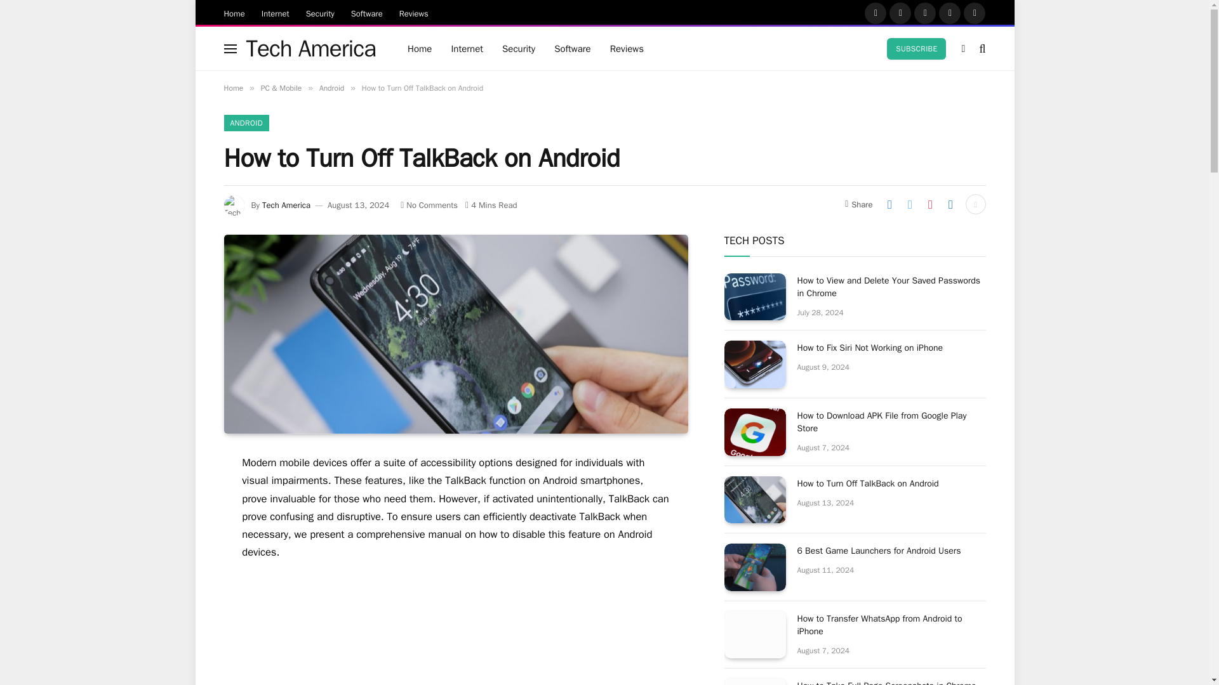  I want to click on Switch to Dark Design - easier on eyes., so click(963, 48).